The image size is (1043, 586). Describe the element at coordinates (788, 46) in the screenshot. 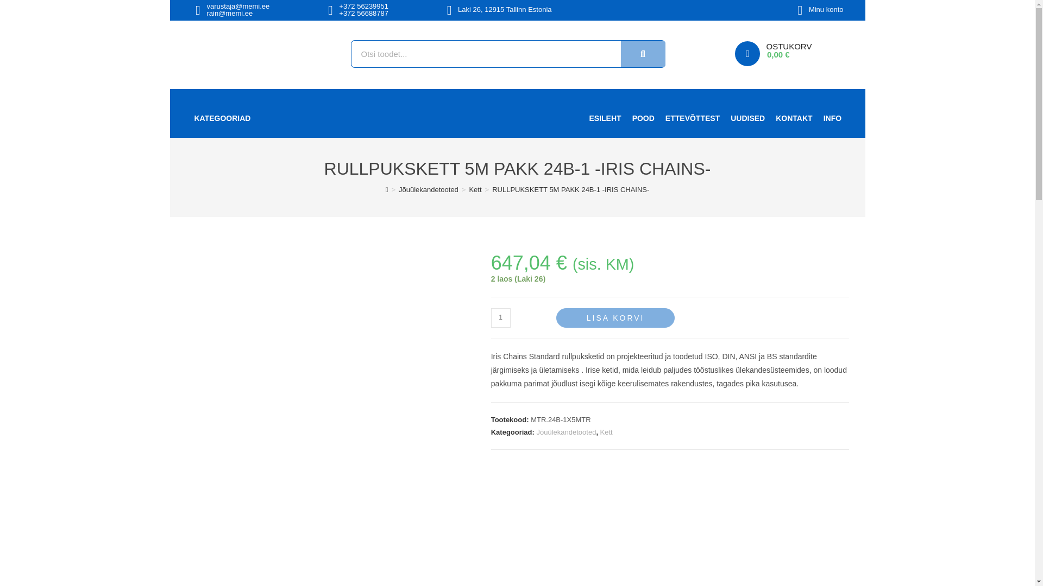

I see `OSTUKORV` at that location.